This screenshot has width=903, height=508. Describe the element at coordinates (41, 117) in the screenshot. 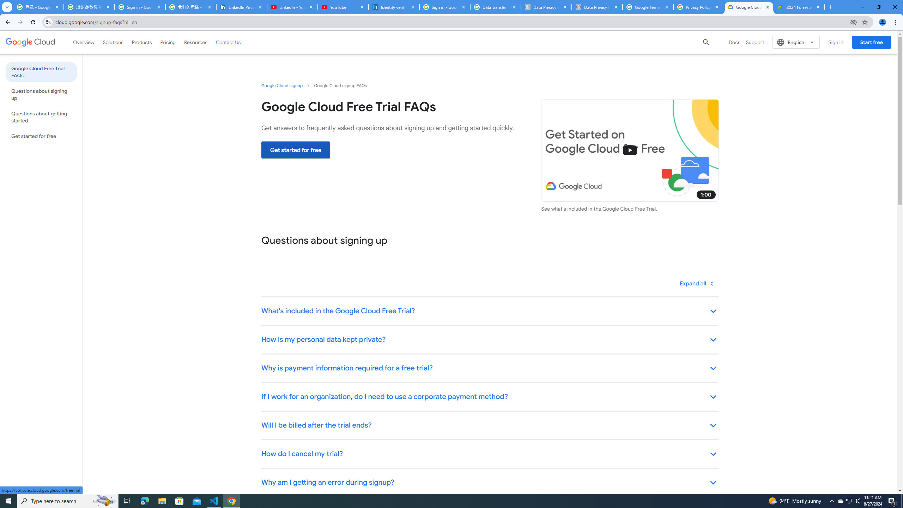

I see `Questions about getting started` at that location.